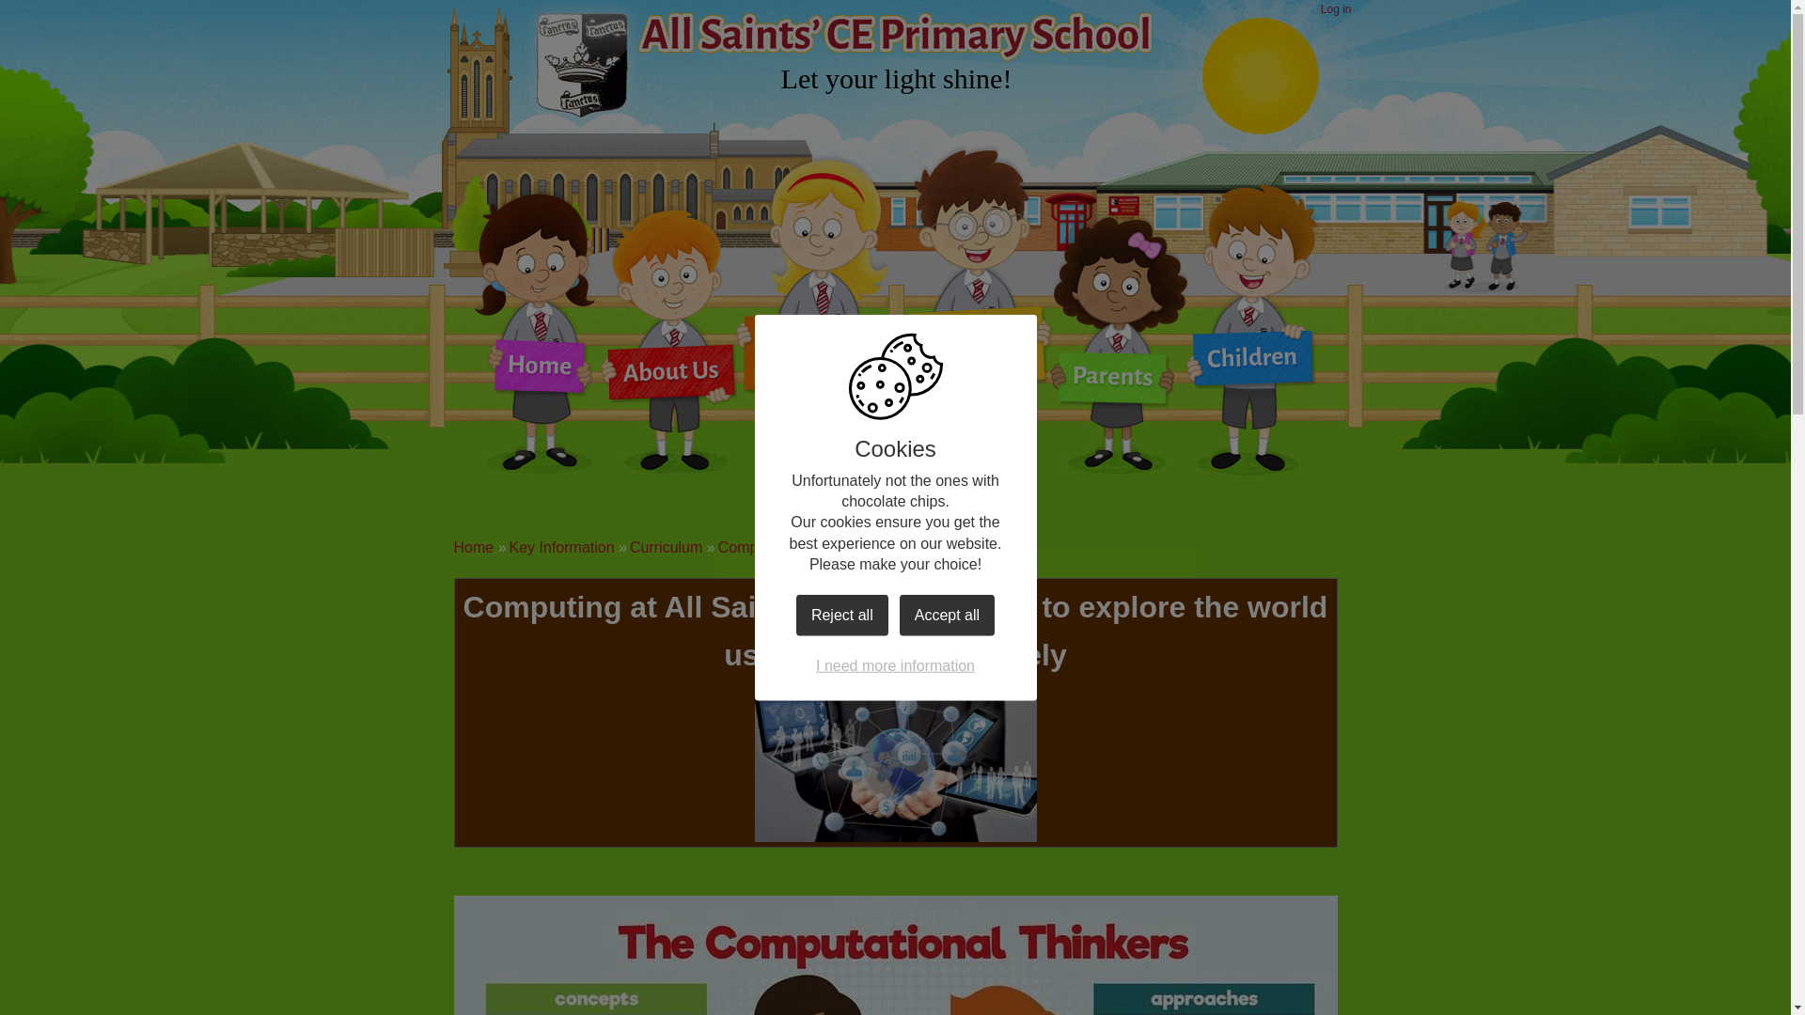 This screenshot has height=1015, width=1805. Describe the element at coordinates (754, 547) in the screenshot. I see `Computing` at that location.